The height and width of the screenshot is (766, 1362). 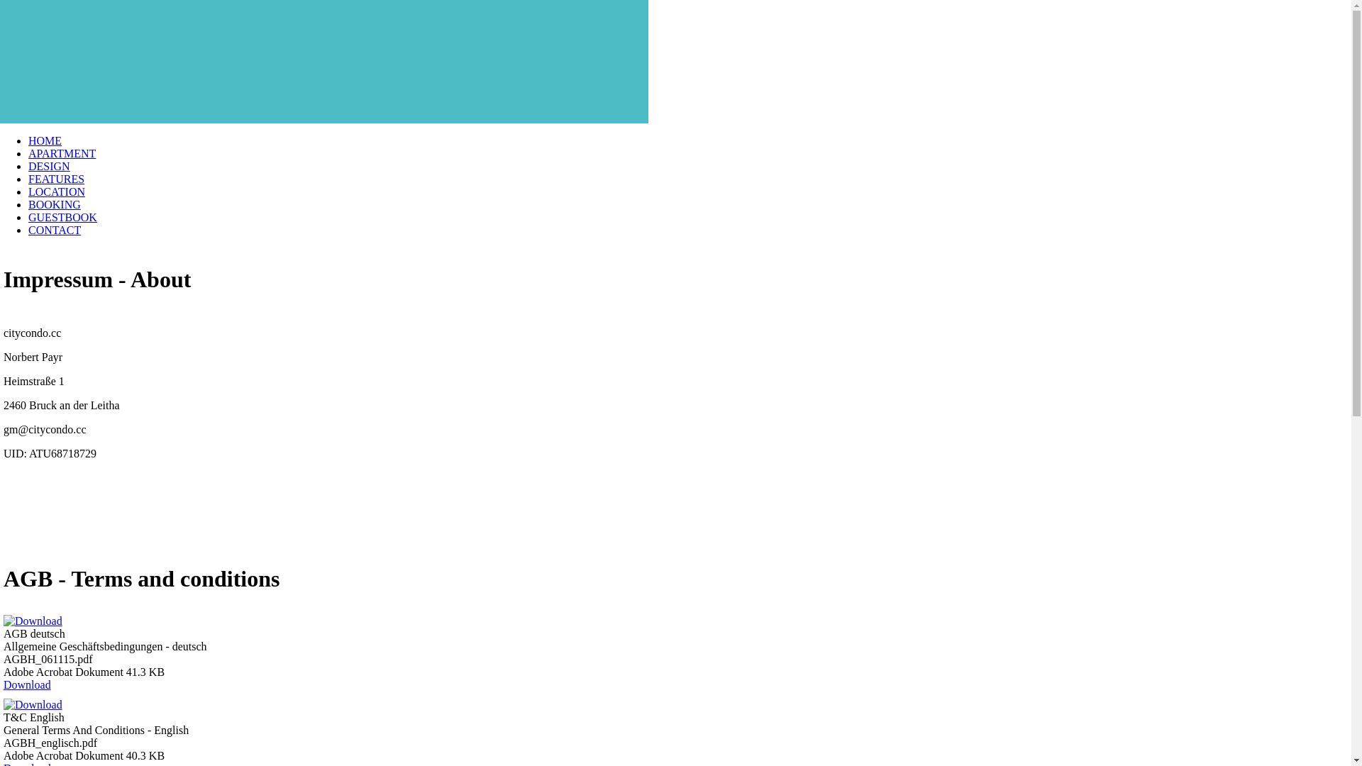 What do you see at coordinates (57, 191) in the screenshot?
I see `LOCATION` at bounding box center [57, 191].